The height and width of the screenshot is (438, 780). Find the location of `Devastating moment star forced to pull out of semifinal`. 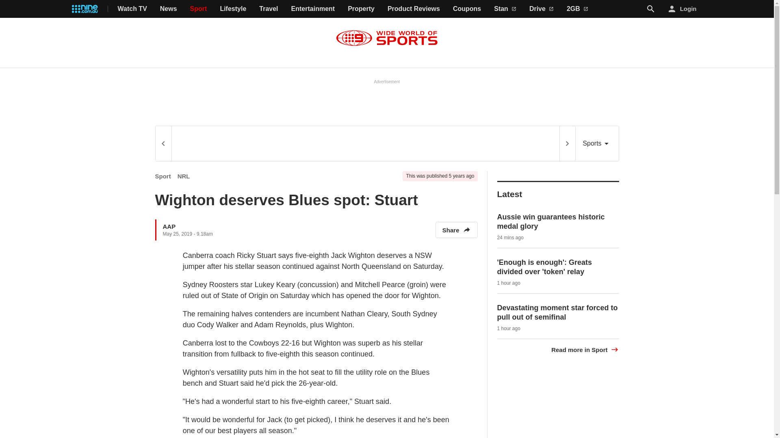

Devastating moment star forced to pull out of semifinal is located at coordinates (557, 312).